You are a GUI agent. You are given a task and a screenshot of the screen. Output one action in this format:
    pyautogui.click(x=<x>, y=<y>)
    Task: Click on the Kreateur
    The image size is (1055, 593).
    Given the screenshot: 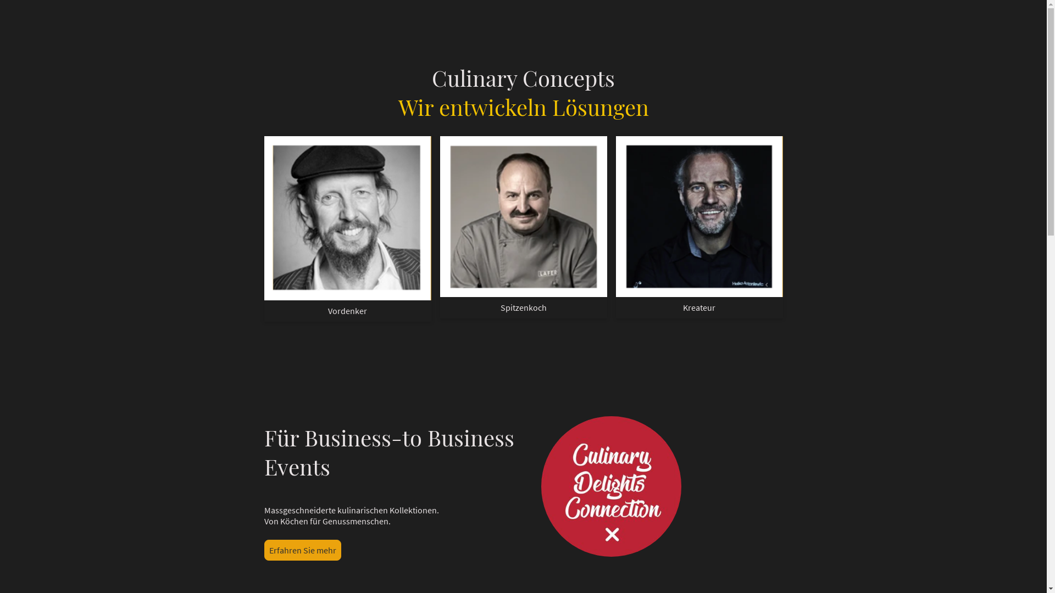 What is the action you would take?
    pyautogui.click(x=699, y=217)
    